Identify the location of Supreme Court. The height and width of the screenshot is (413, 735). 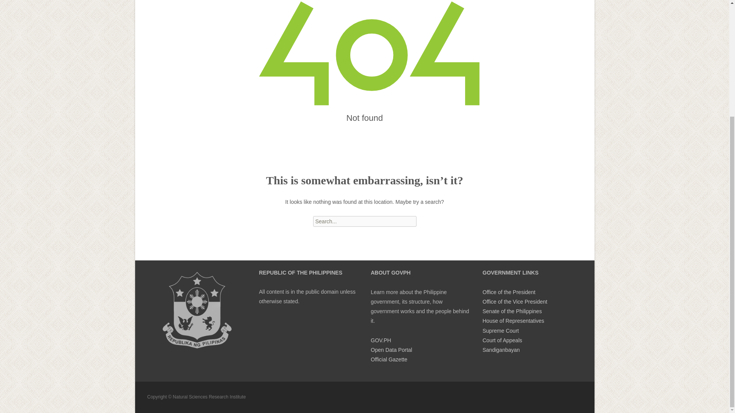
(500, 330).